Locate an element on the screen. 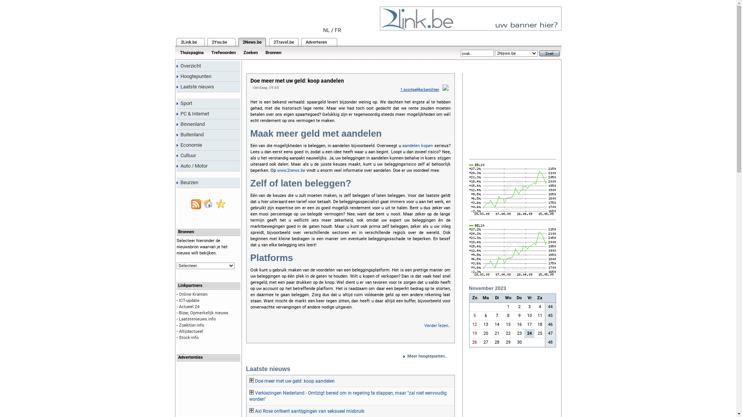  Bizar, Opmerkelijk nieuws is located at coordinates (203, 313).